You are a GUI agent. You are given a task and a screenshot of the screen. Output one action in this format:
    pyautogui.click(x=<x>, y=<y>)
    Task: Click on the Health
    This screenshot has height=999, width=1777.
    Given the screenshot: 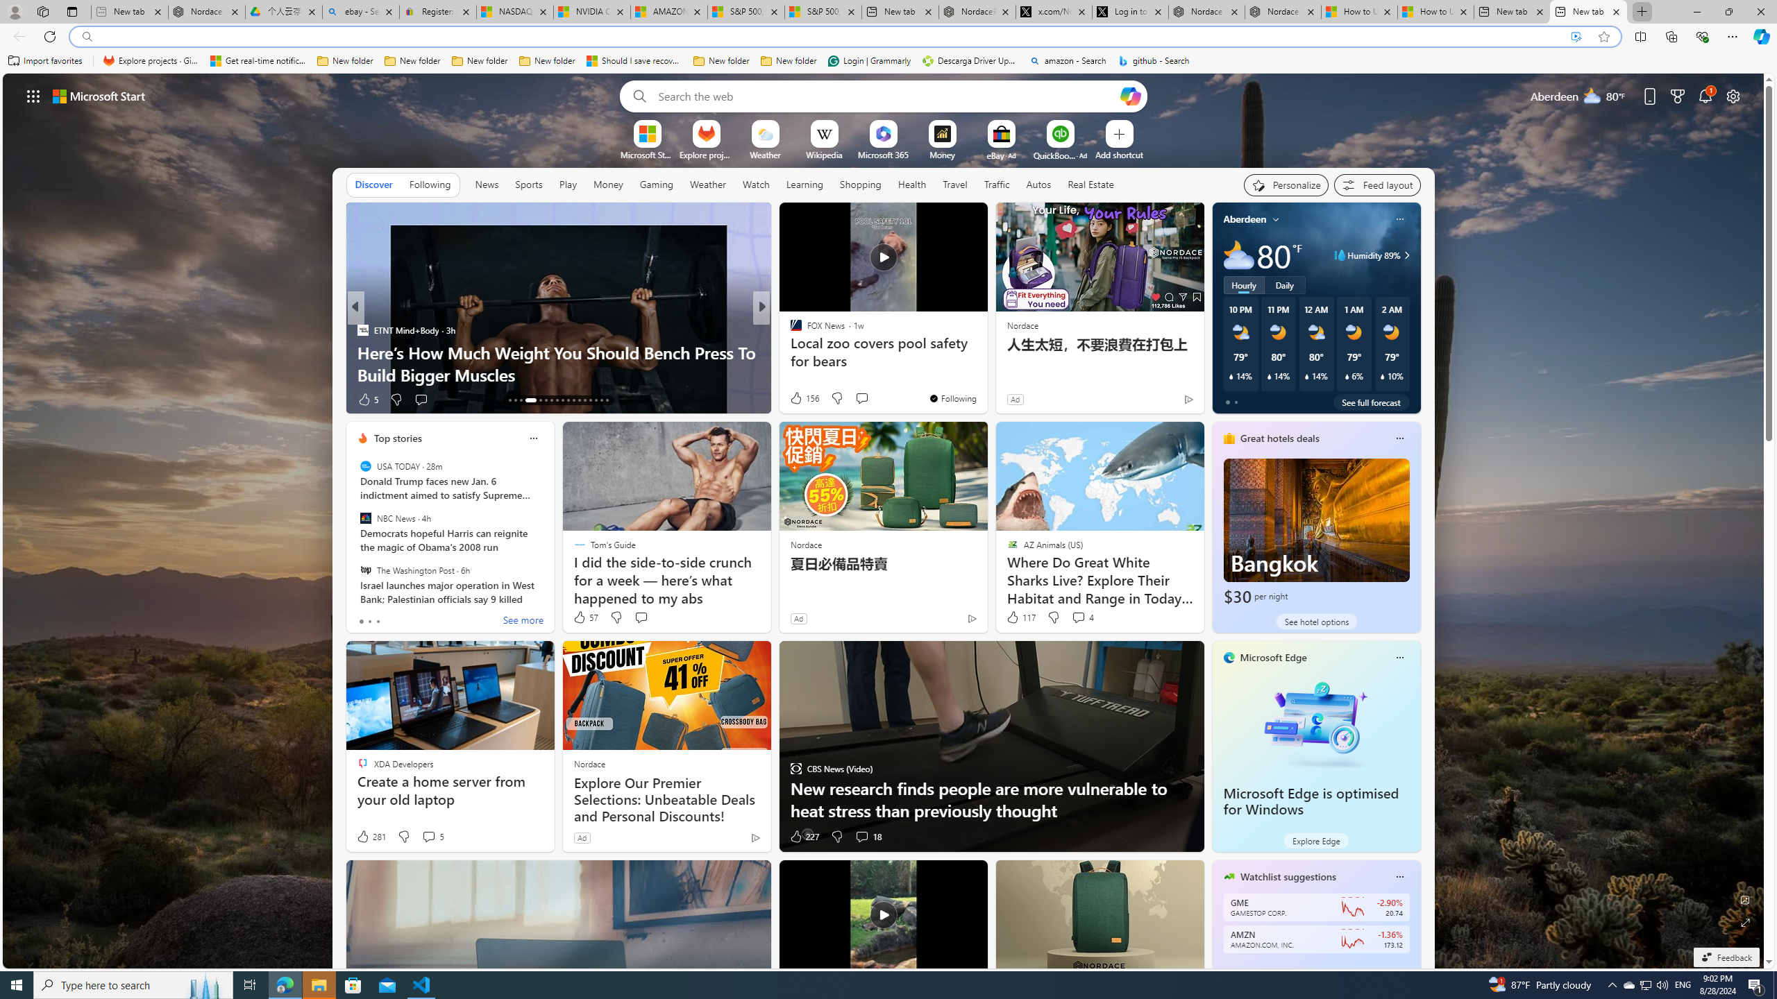 What is the action you would take?
    pyautogui.click(x=911, y=185)
    